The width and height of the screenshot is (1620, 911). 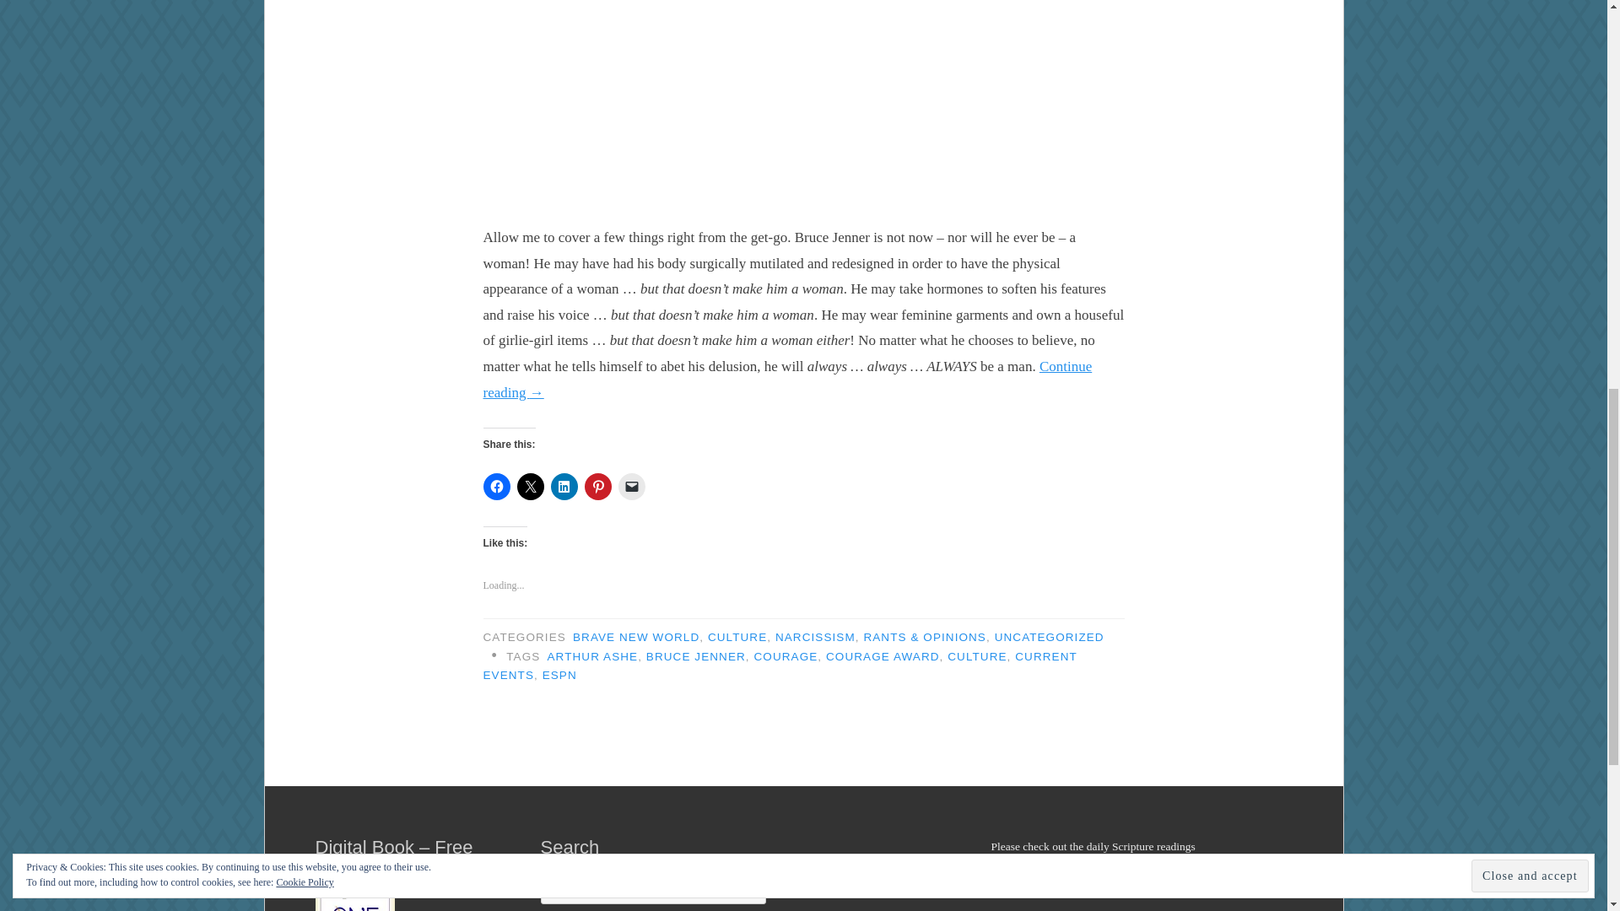 I want to click on Search, so click(x=741, y=887).